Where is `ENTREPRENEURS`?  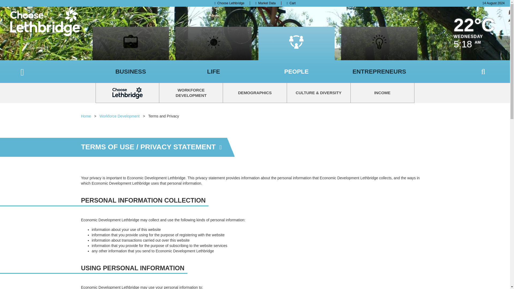 ENTREPRENEURS is located at coordinates (379, 71).